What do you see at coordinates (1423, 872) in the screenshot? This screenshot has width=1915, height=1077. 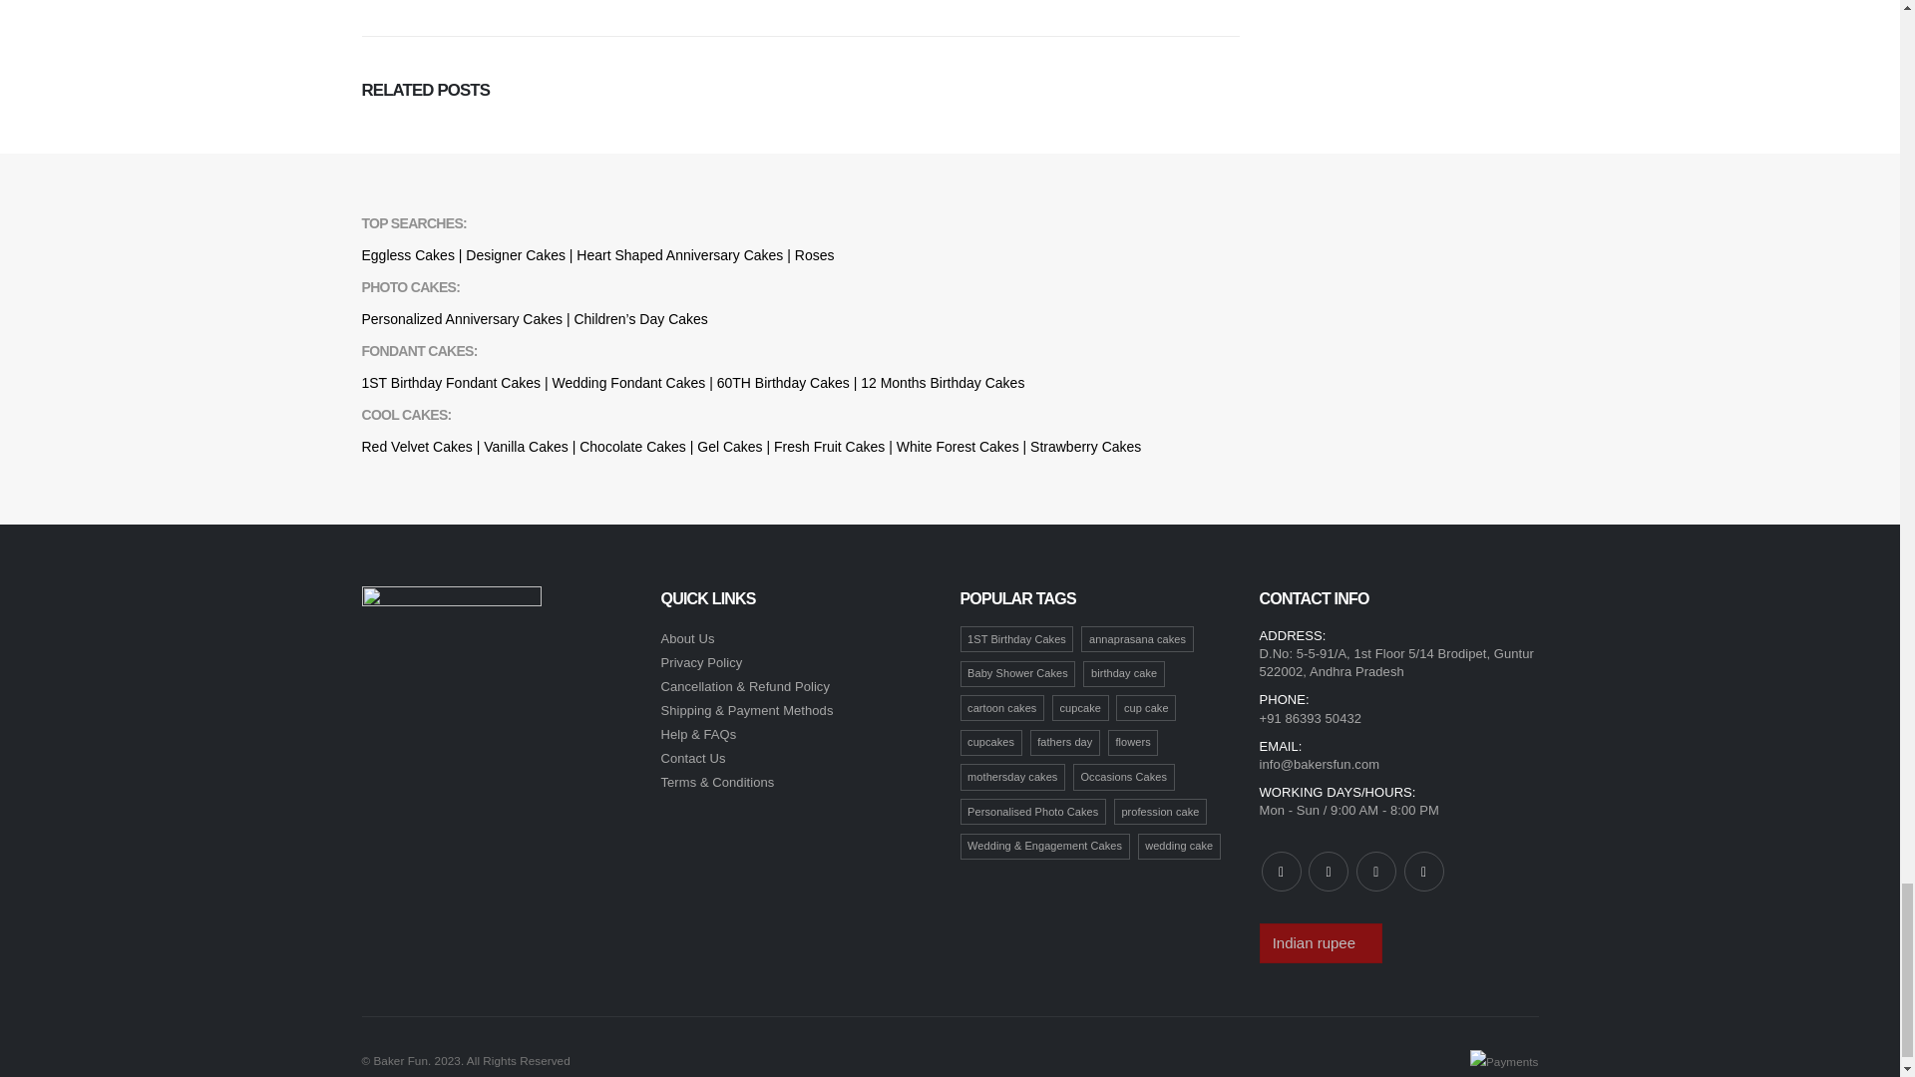 I see `Instagram` at bounding box center [1423, 872].